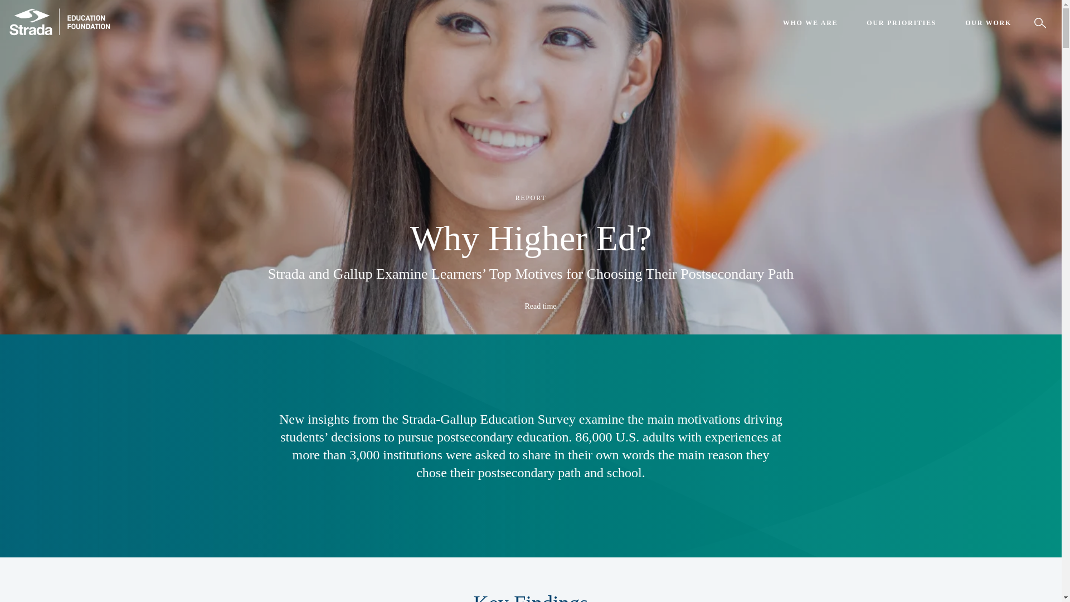  I want to click on OUR WORK, so click(989, 23).